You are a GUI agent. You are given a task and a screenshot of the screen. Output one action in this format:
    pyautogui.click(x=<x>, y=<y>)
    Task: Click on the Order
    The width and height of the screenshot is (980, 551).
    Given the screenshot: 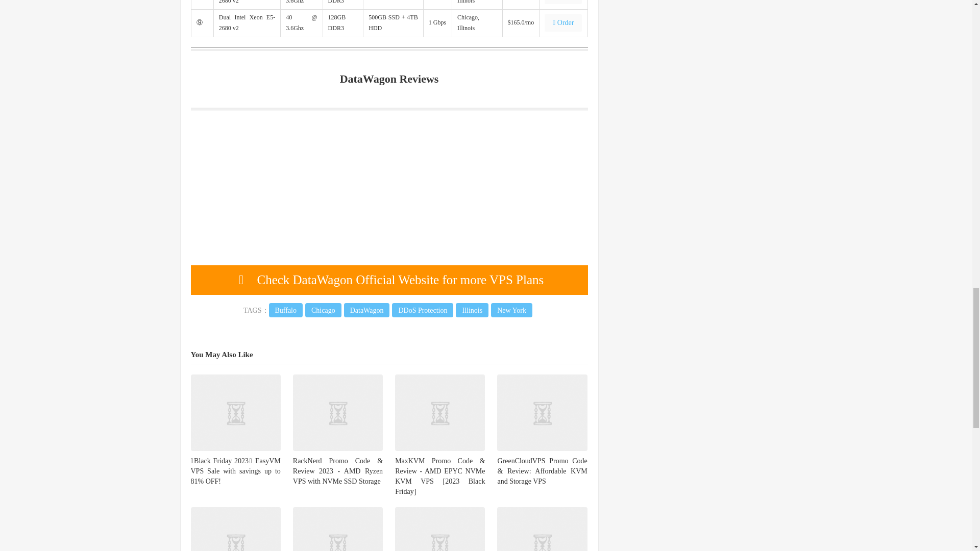 What is the action you would take?
    pyautogui.click(x=563, y=2)
    